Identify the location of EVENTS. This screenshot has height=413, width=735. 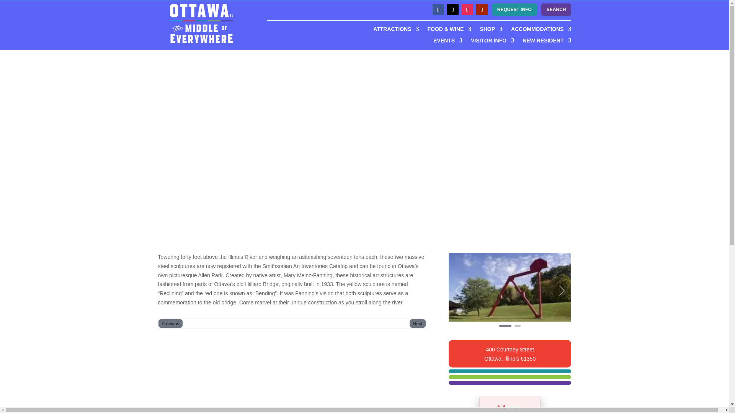
(448, 42).